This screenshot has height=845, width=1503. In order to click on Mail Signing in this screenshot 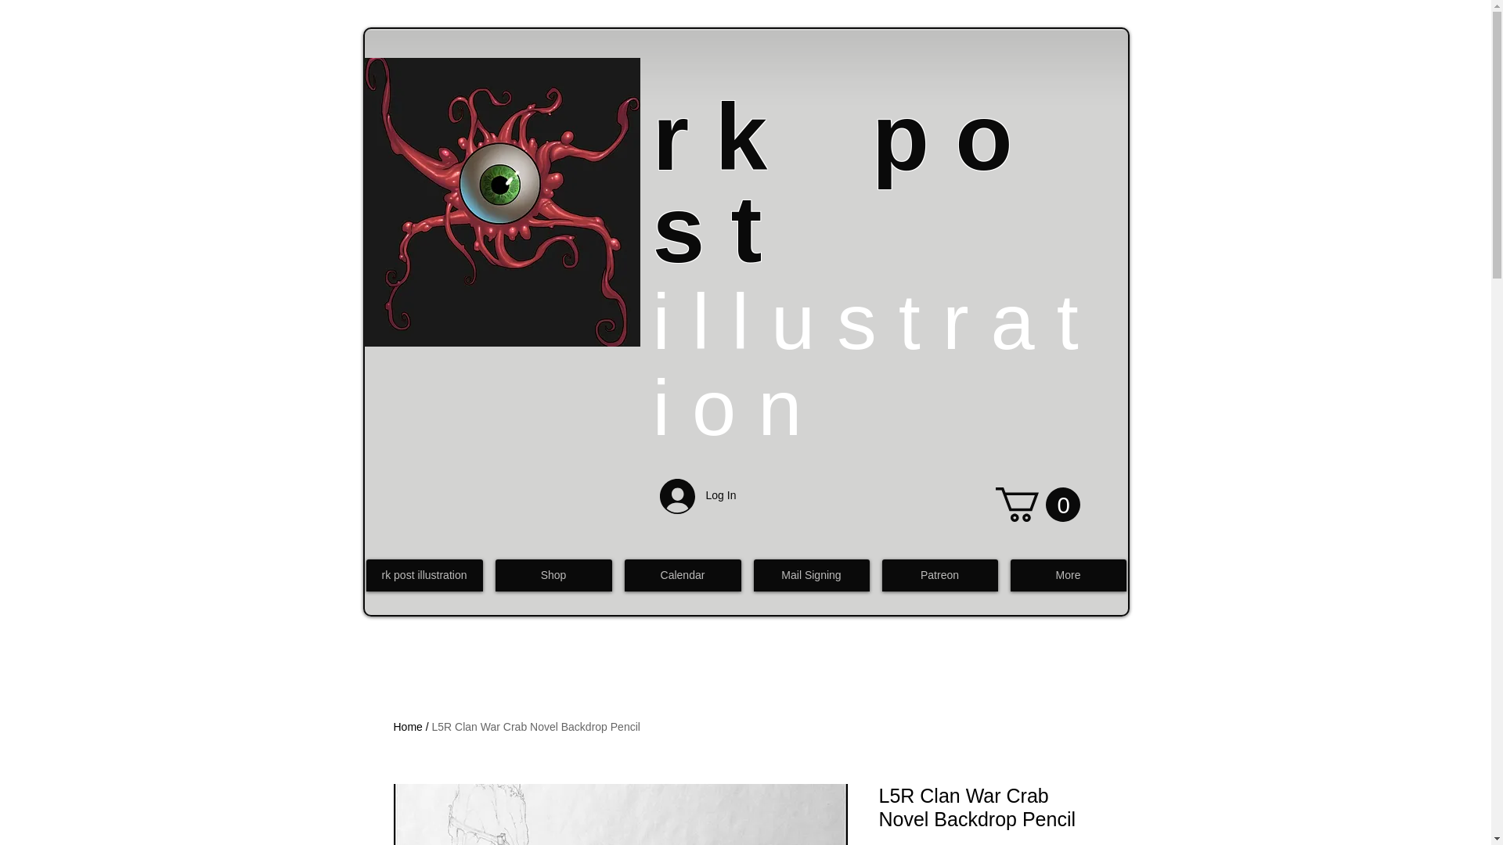, I will do `click(810, 575)`.